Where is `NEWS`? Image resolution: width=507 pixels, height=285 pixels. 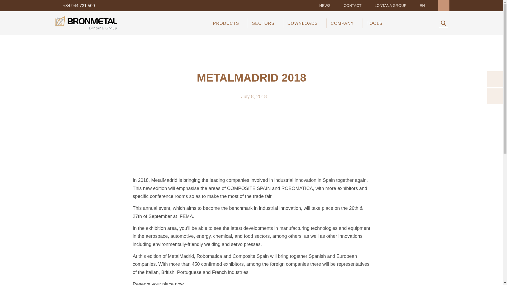 NEWS is located at coordinates (325, 6).